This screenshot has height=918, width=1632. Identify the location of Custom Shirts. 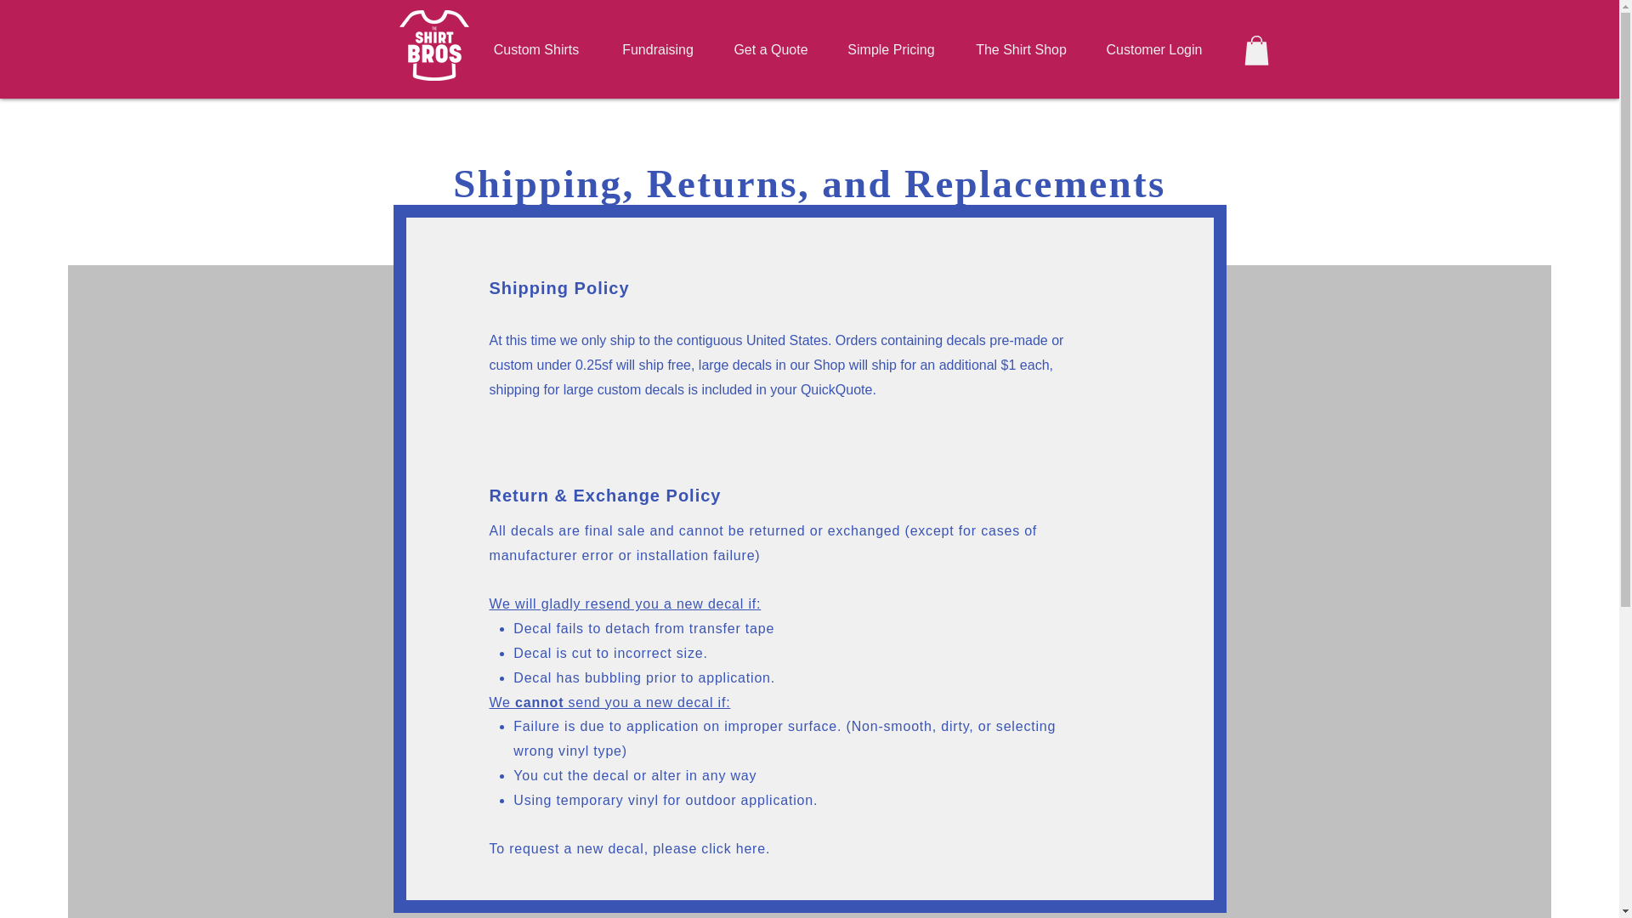
(536, 49).